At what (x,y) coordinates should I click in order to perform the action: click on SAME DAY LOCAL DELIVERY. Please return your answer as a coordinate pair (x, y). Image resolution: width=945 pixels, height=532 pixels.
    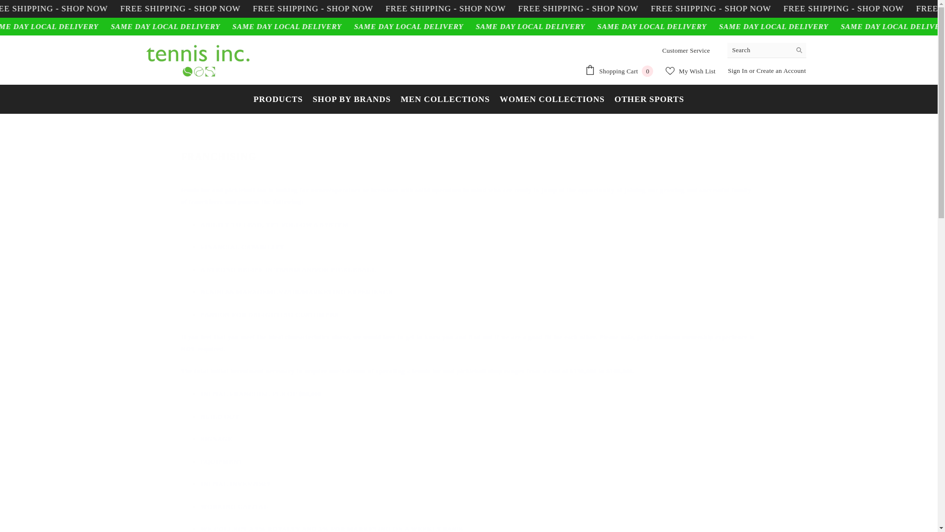
    Looking at the image, I should click on (516, 9).